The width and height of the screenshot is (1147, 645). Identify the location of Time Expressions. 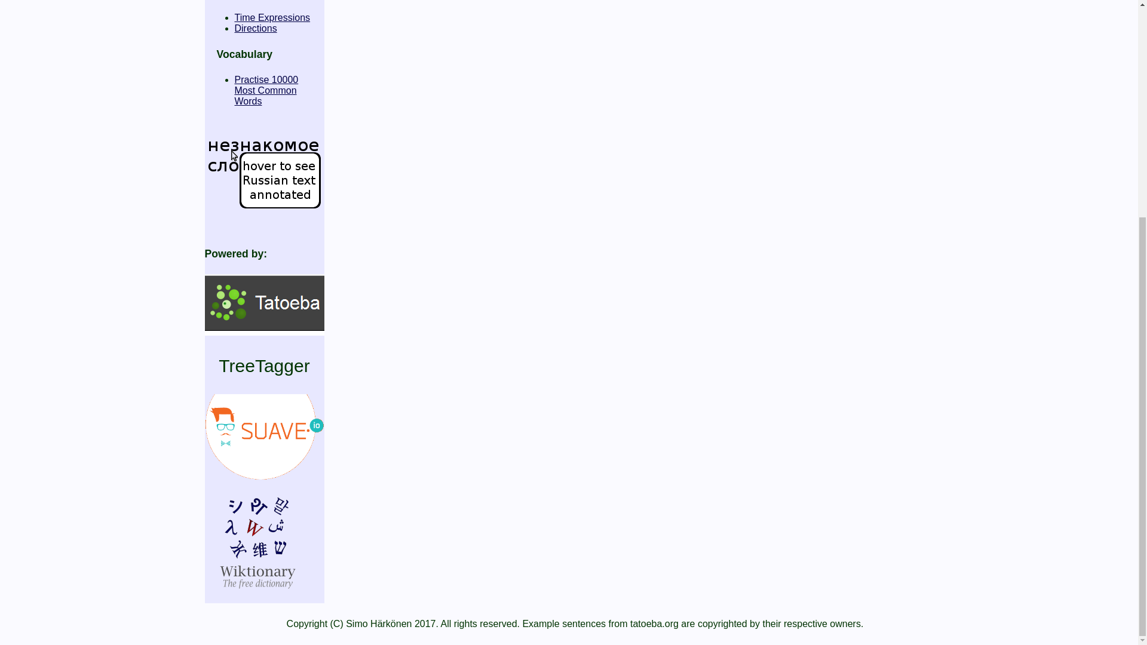
(266, 91).